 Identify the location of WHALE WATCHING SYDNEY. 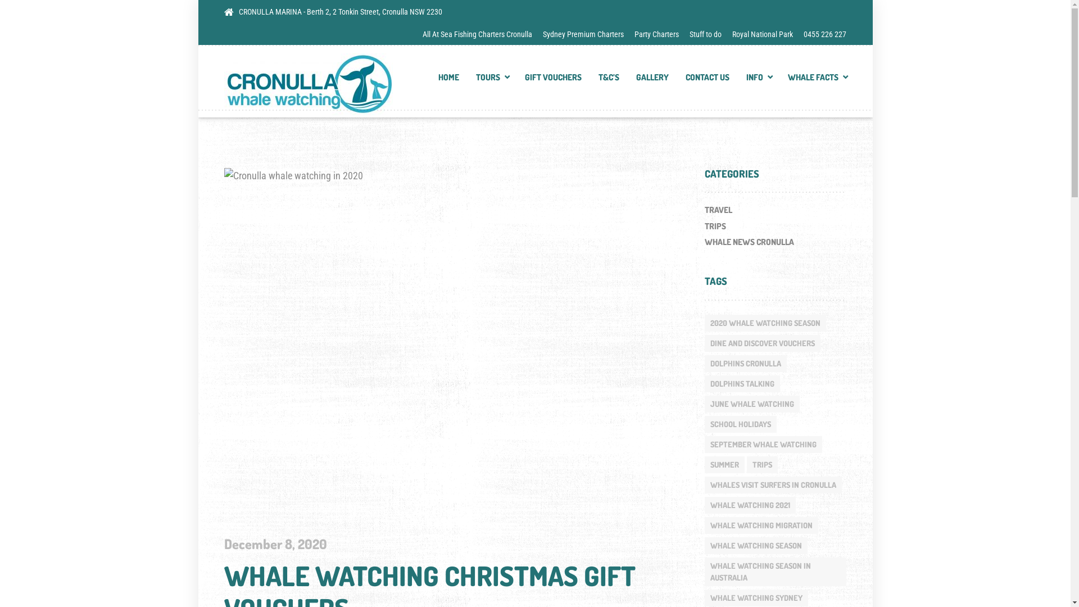
(756, 598).